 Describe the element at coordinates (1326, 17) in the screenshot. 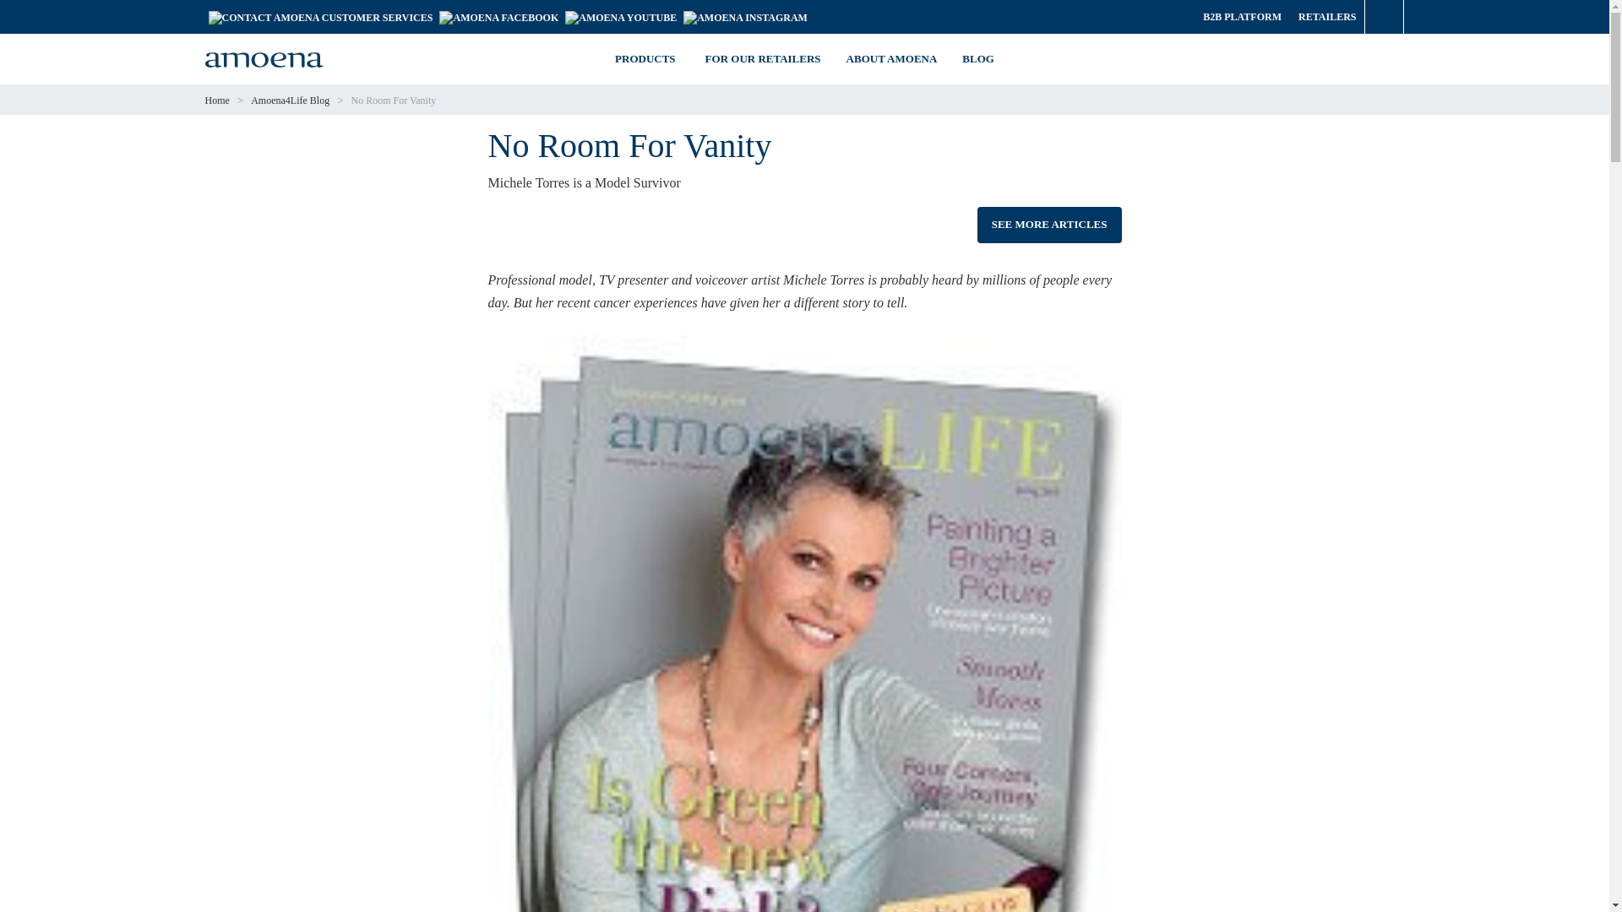

I see `RETAILERS` at that location.